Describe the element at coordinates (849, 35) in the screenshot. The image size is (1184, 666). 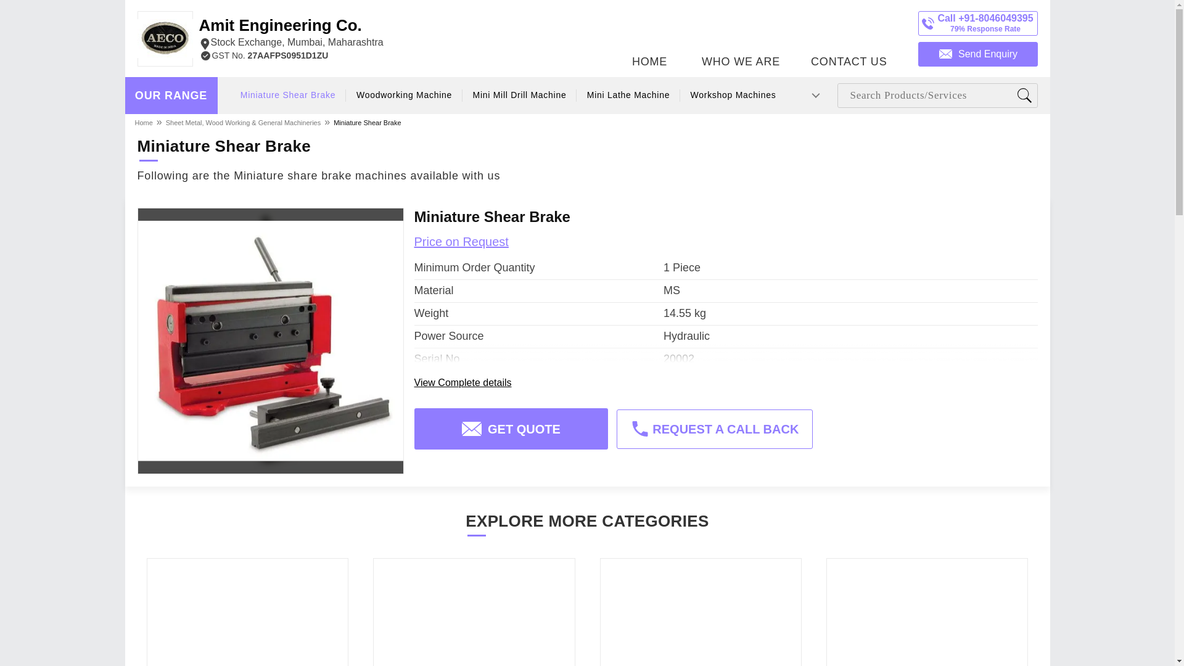
I see `Mini Mill Drill Machine` at that location.